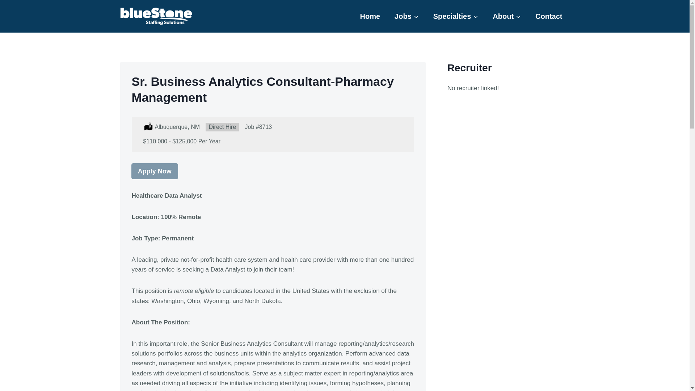  What do you see at coordinates (154, 171) in the screenshot?
I see `Apply Now` at bounding box center [154, 171].